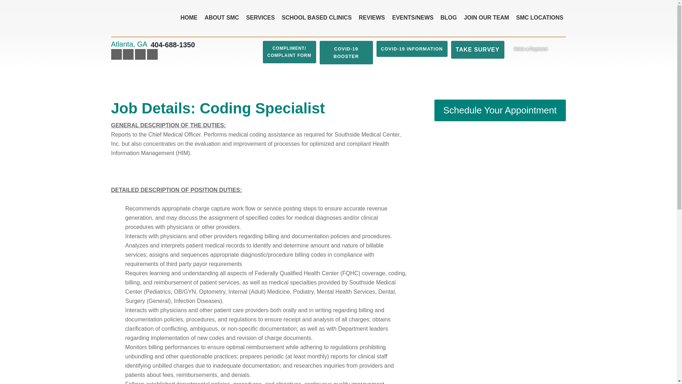 Image resolution: width=682 pixels, height=384 pixels. Describe the element at coordinates (487, 18) in the screenshot. I see `JOIN OUR TEAM` at that location.